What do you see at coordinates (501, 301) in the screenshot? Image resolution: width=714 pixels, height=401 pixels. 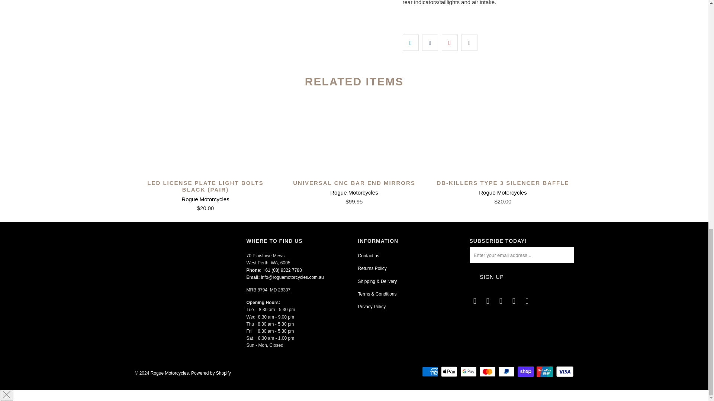 I see `Rogue Motorcycles on Instagram` at bounding box center [501, 301].